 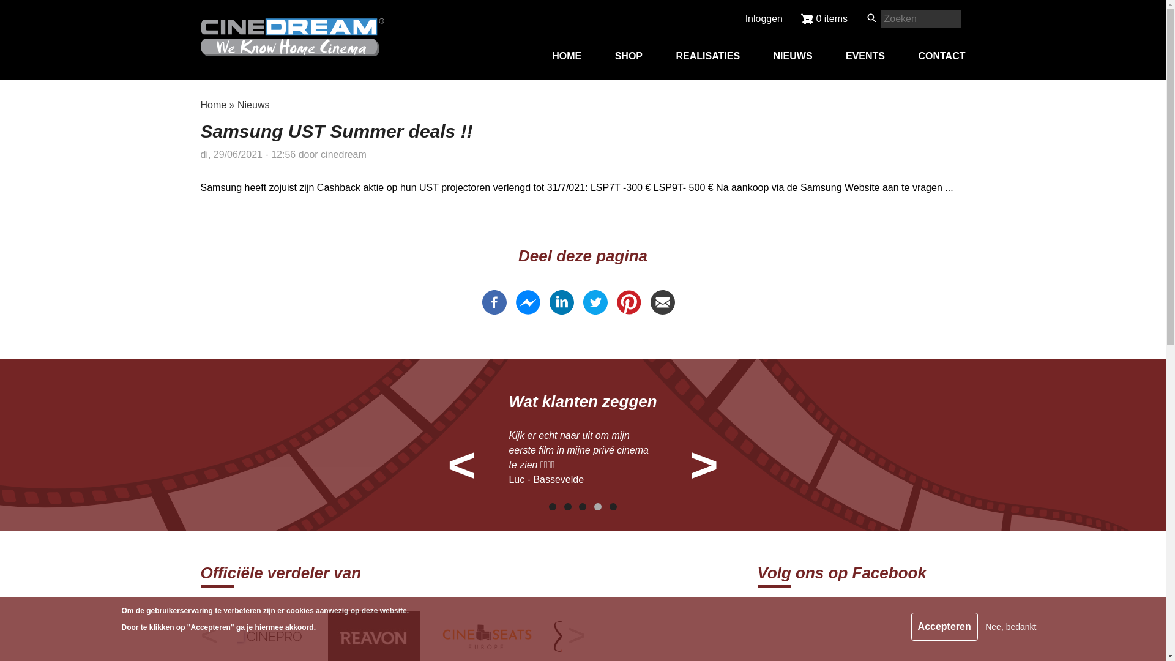 I want to click on Facebook messenger, so click(x=528, y=311).